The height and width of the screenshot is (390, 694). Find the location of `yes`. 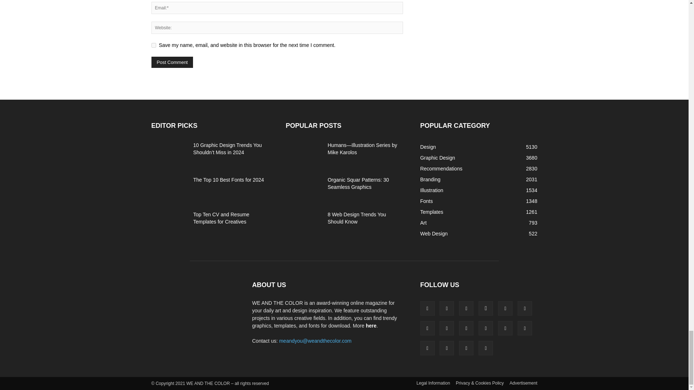

yes is located at coordinates (153, 45).